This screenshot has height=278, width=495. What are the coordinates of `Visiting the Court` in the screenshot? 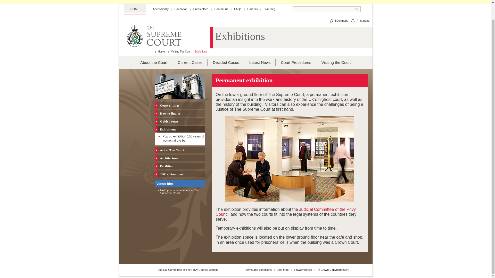 It's located at (336, 62).